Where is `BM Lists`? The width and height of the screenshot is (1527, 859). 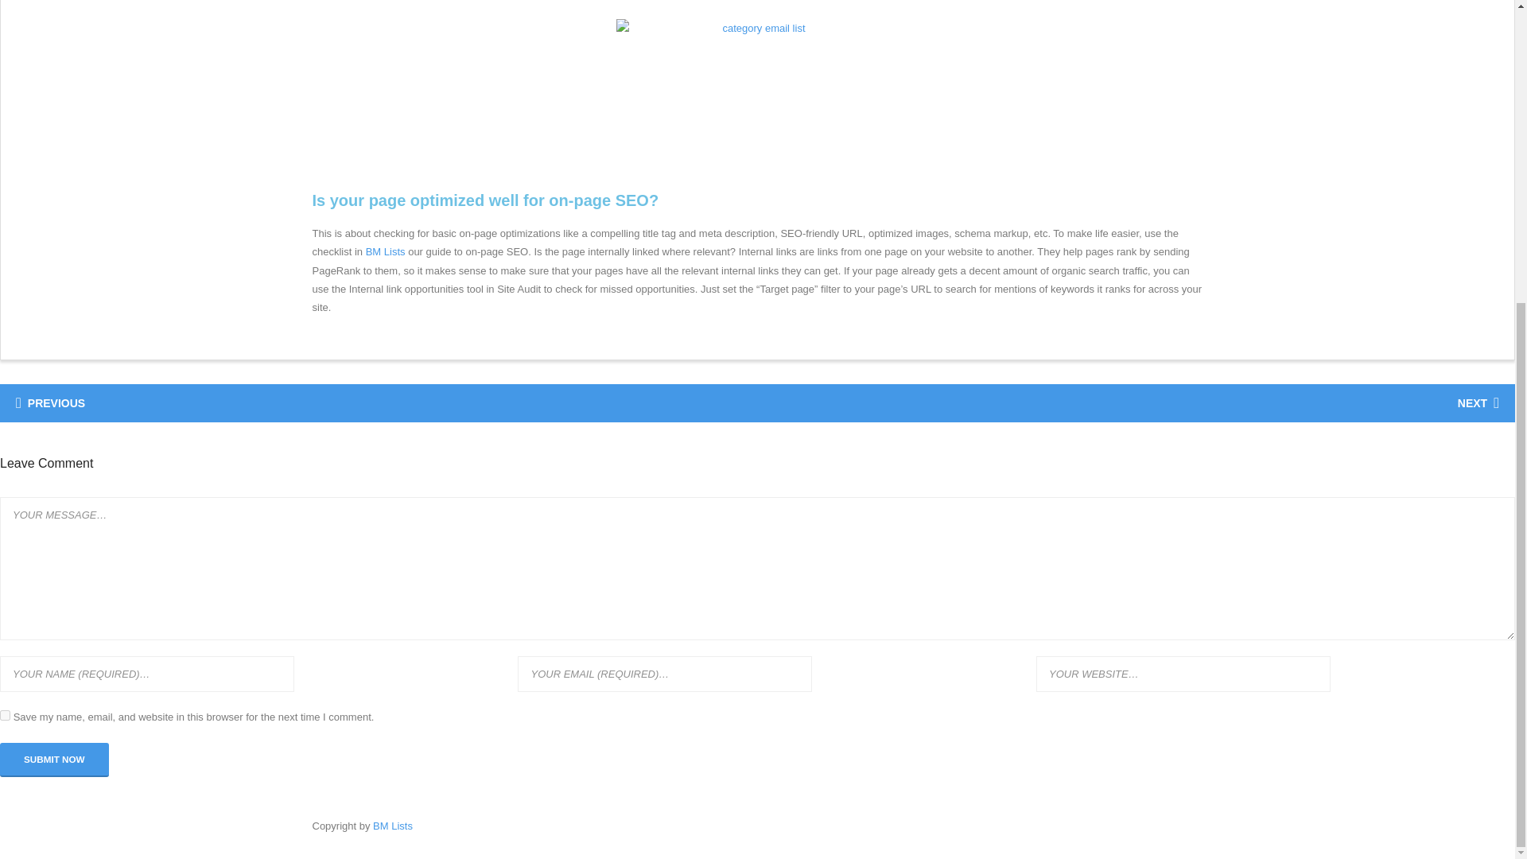
BM Lists is located at coordinates (386, 251).